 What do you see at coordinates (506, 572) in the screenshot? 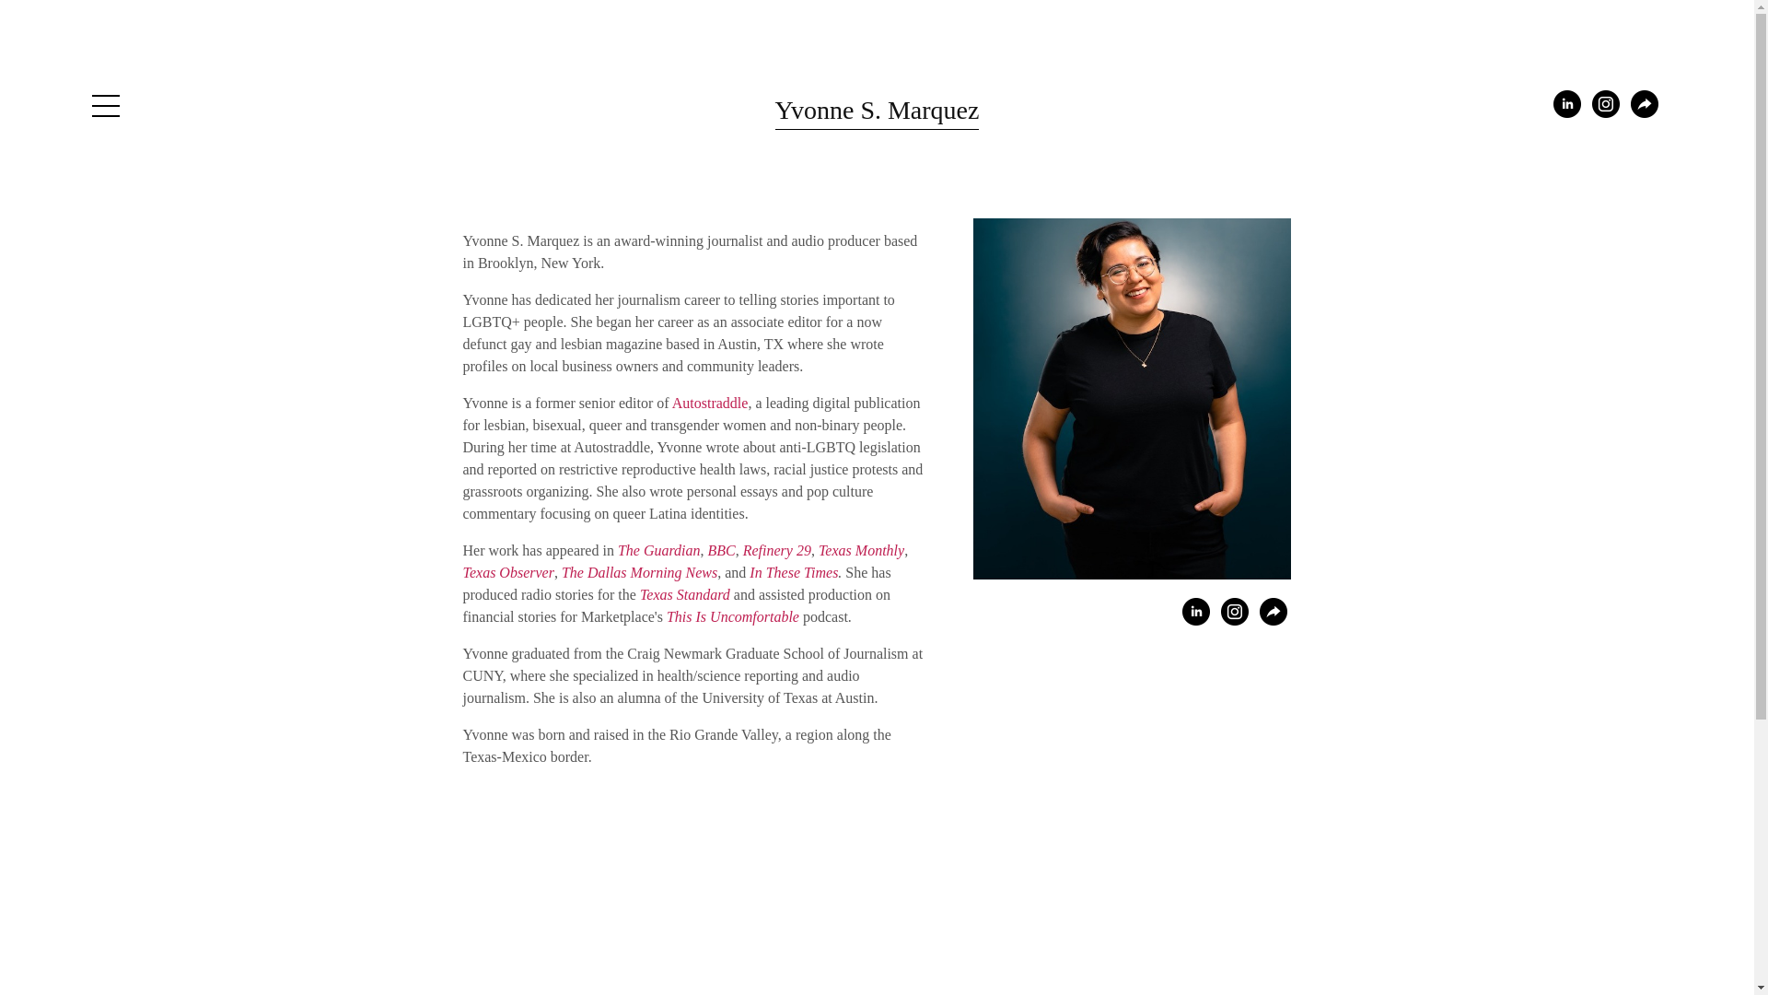
I see `Texas Observer` at bounding box center [506, 572].